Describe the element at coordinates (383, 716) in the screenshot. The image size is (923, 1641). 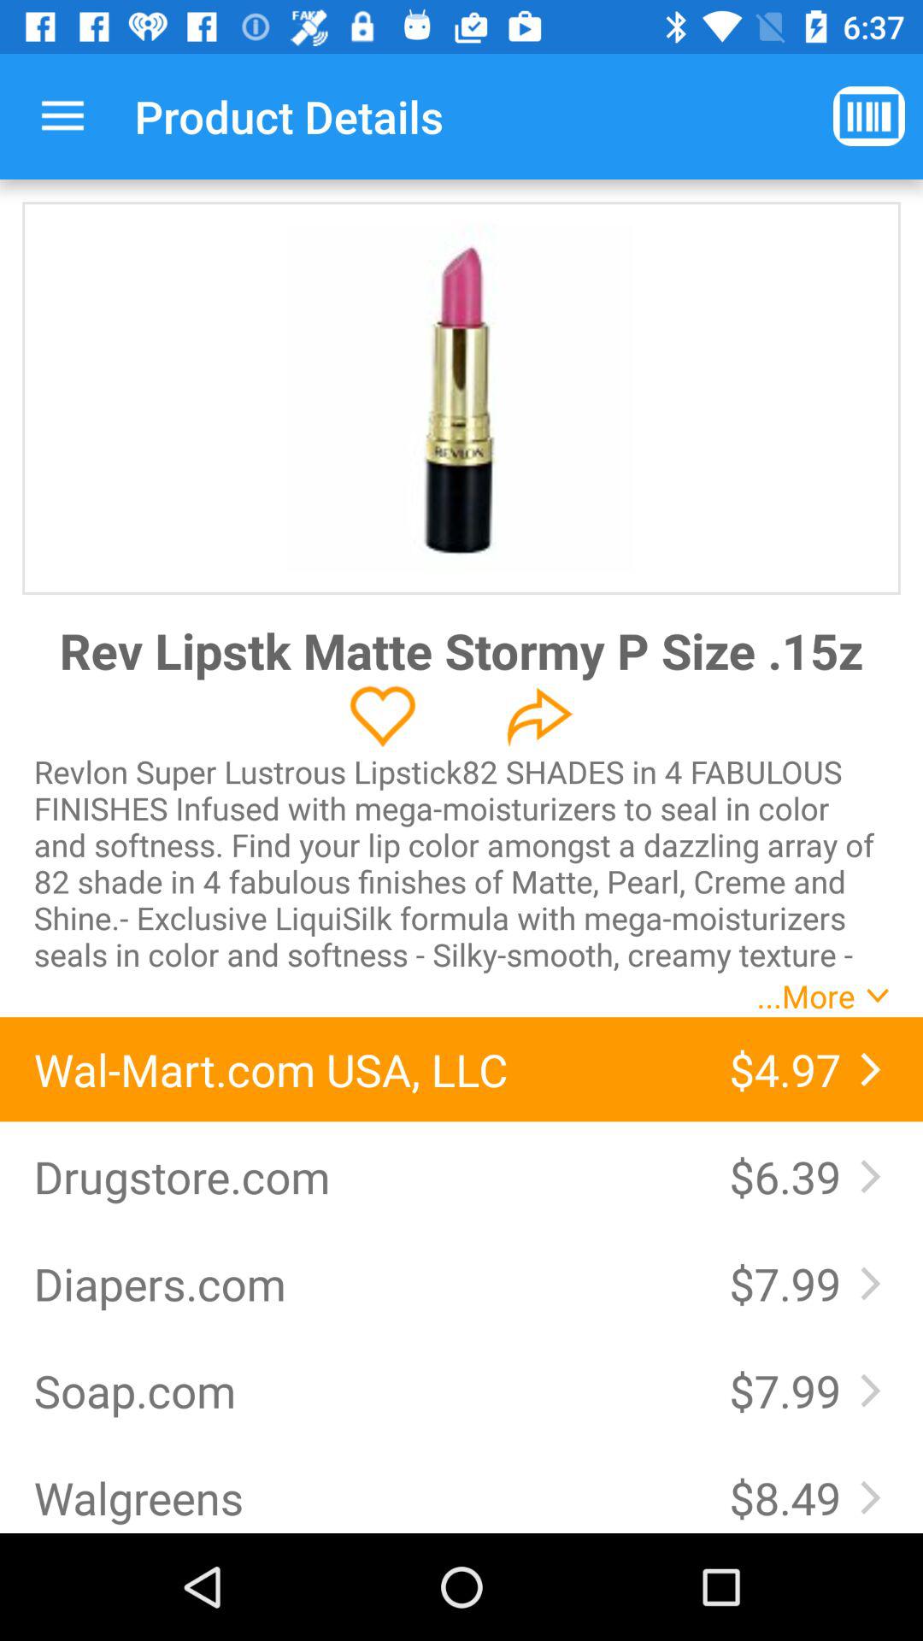
I see `select icon below the rev lipstk matte item` at that location.